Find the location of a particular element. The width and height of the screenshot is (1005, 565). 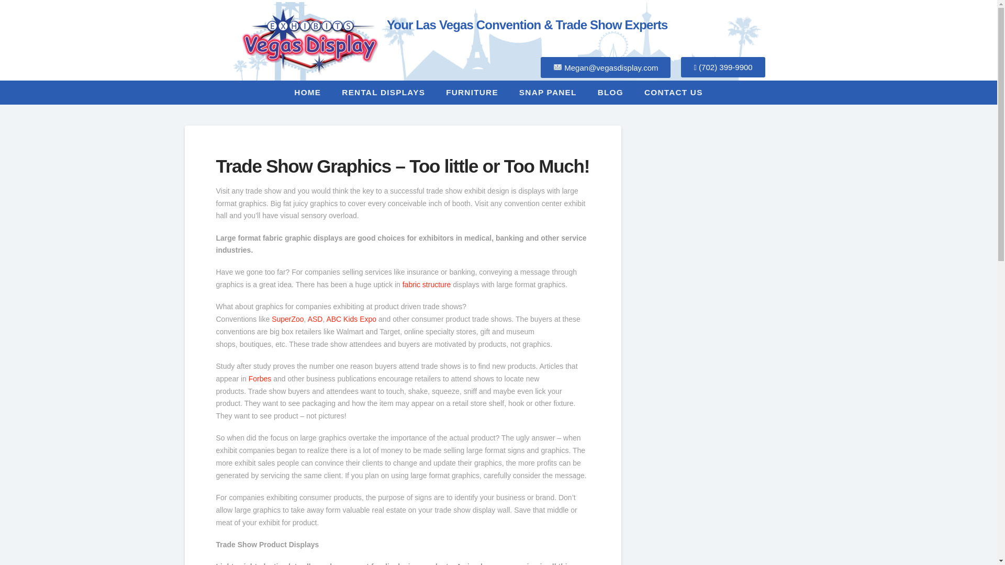

fabric structure is located at coordinates (427, 284).